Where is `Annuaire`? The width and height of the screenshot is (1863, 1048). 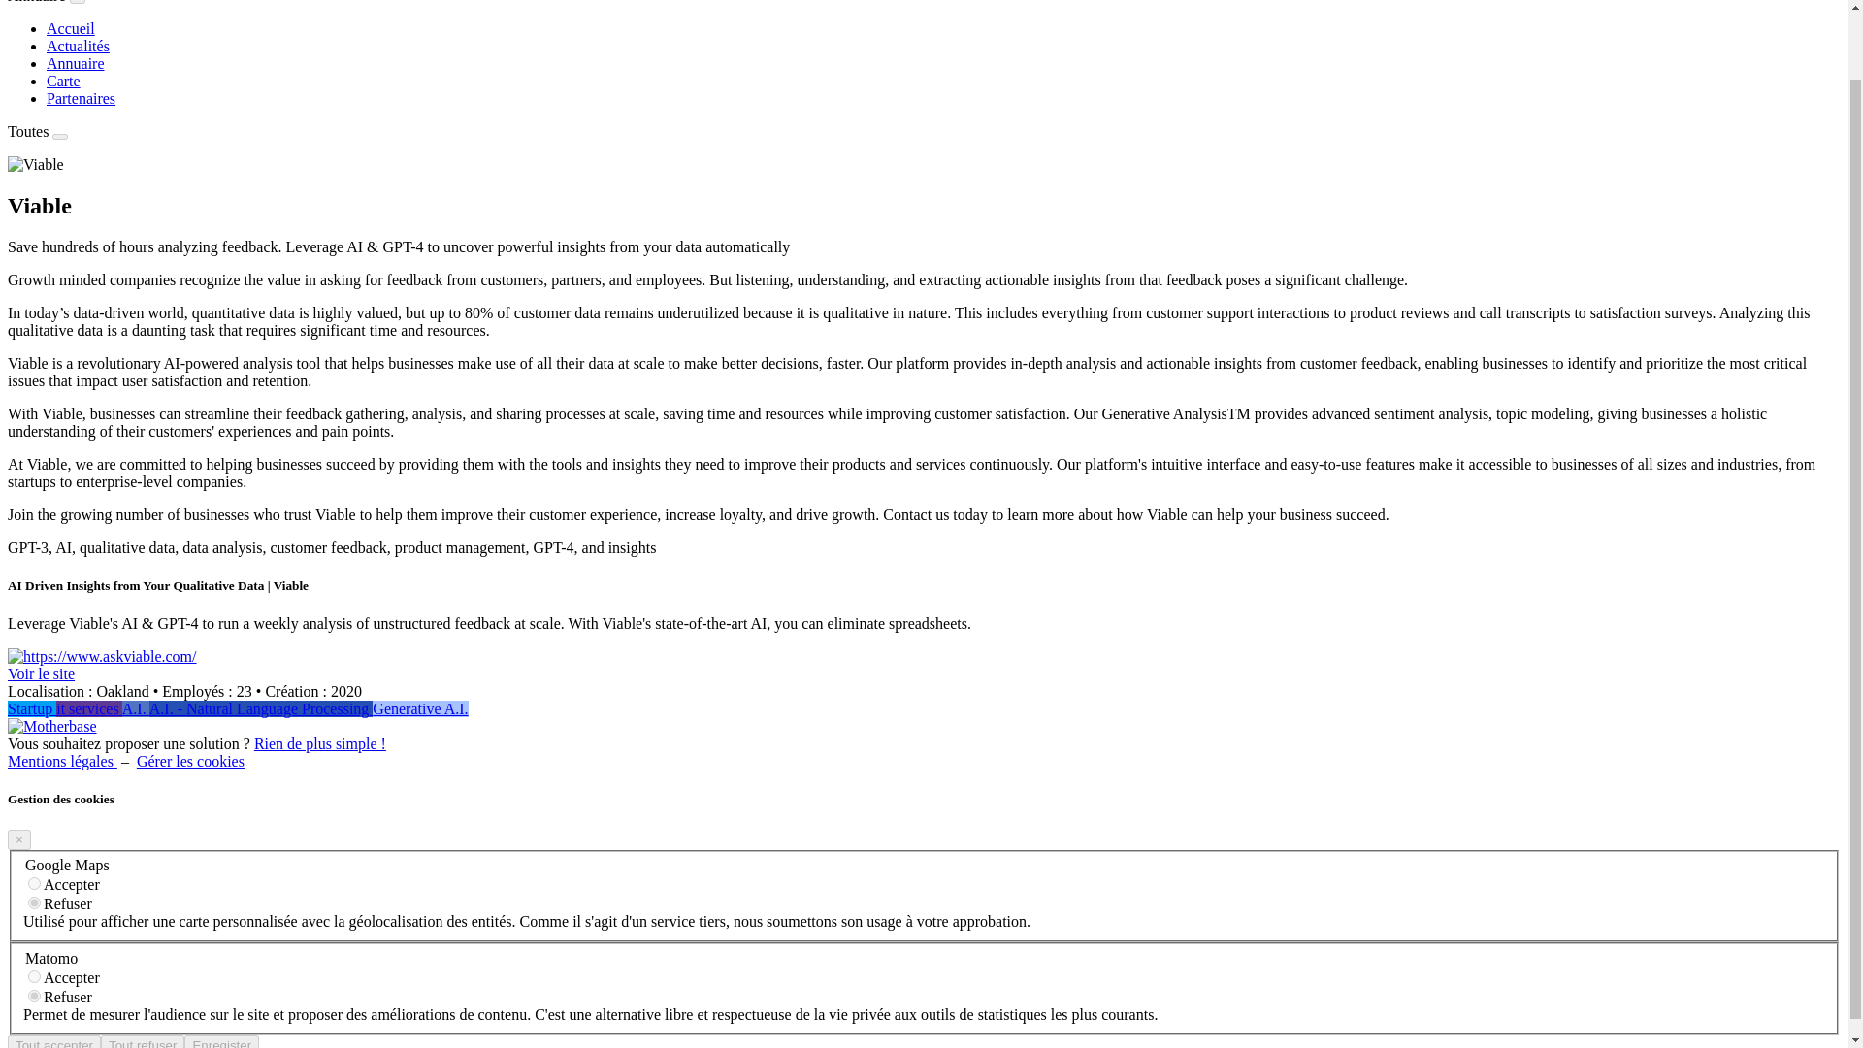 Annuaire is located at coordinates (39, 2).